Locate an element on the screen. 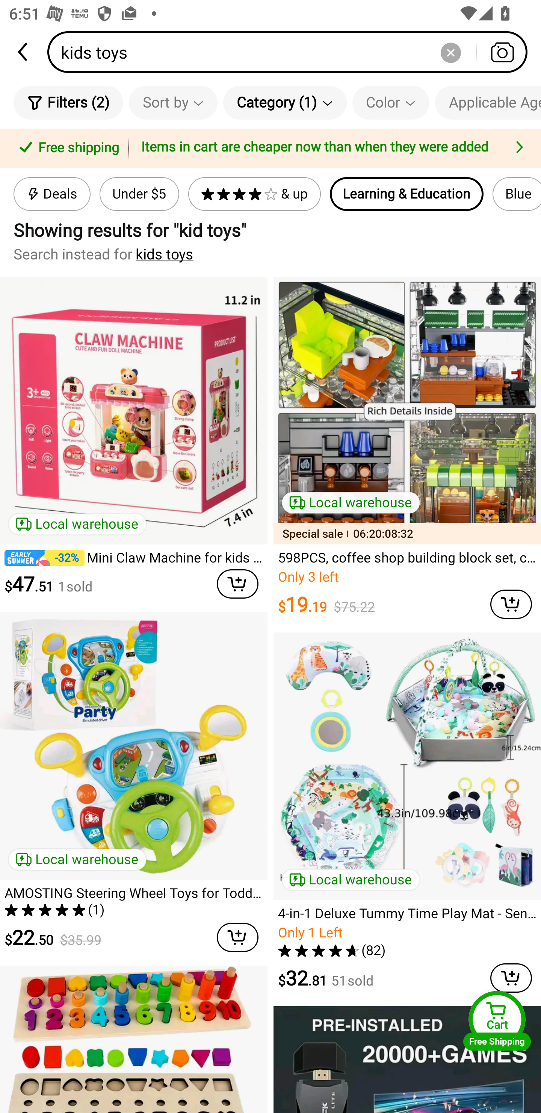 This screenshot has width=541, height=1113.  Free shipping is located at coordinates (66, 149).